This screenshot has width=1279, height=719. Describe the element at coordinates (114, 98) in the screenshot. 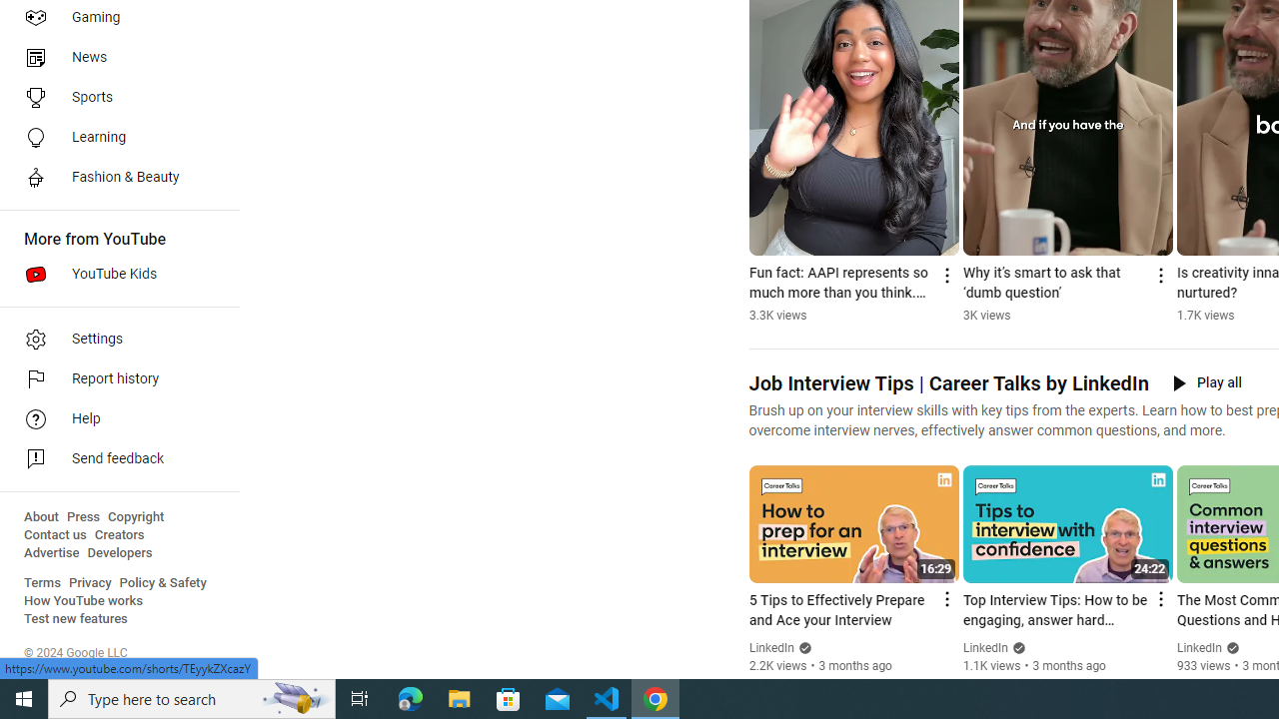

I see `Sports` at that location.